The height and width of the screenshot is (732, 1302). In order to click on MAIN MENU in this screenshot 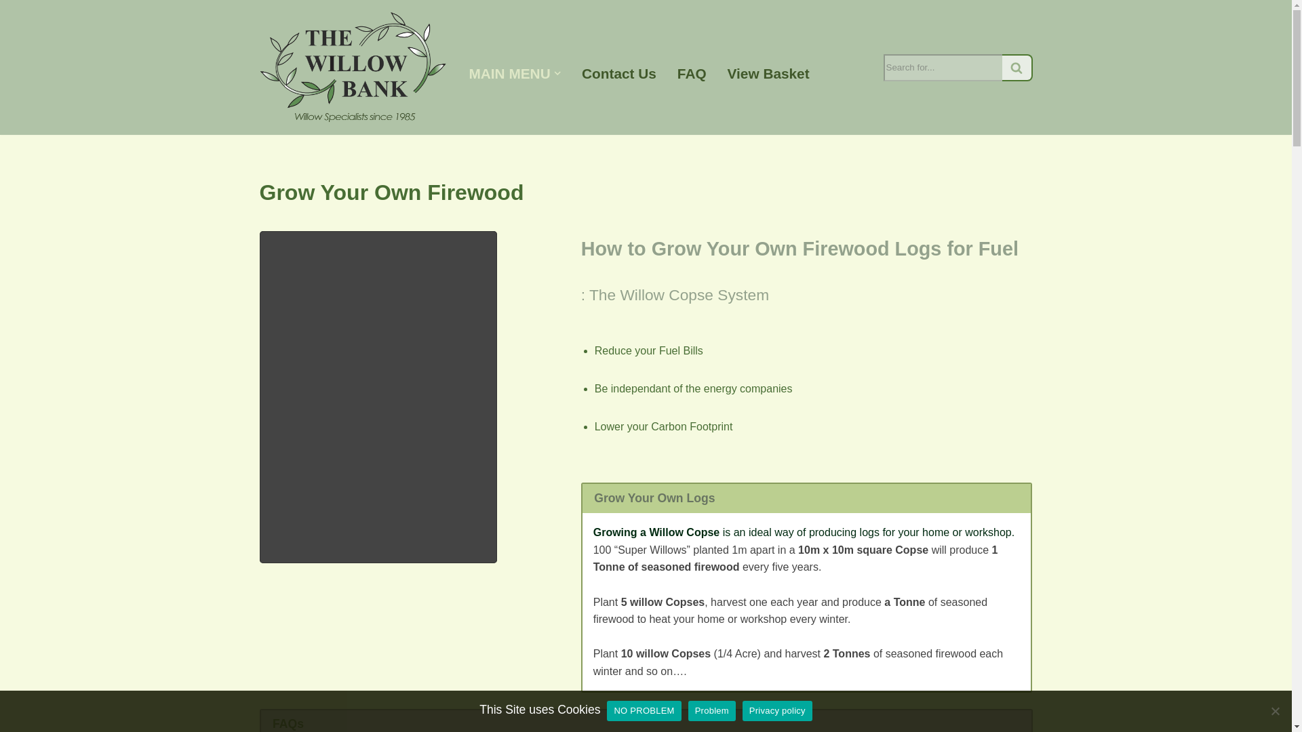, I will do `click(510, 73)`.